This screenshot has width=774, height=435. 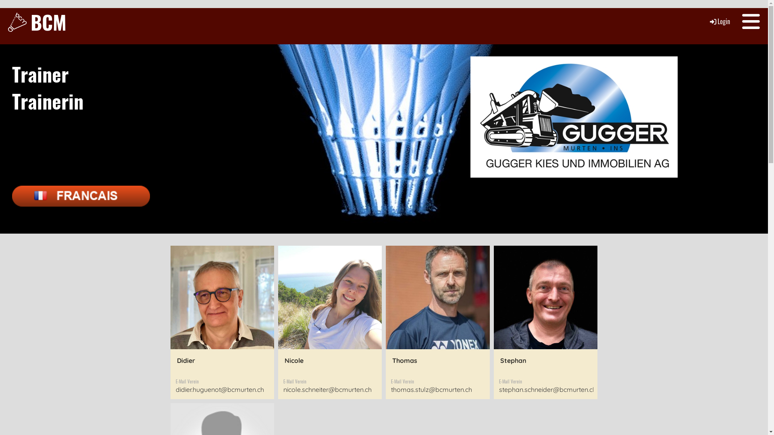 What do you see at coordinates (327, 389) in the screenshot?
I see `nicole.schneiter@bcmurten.ch` at bounding box center [327, 389].